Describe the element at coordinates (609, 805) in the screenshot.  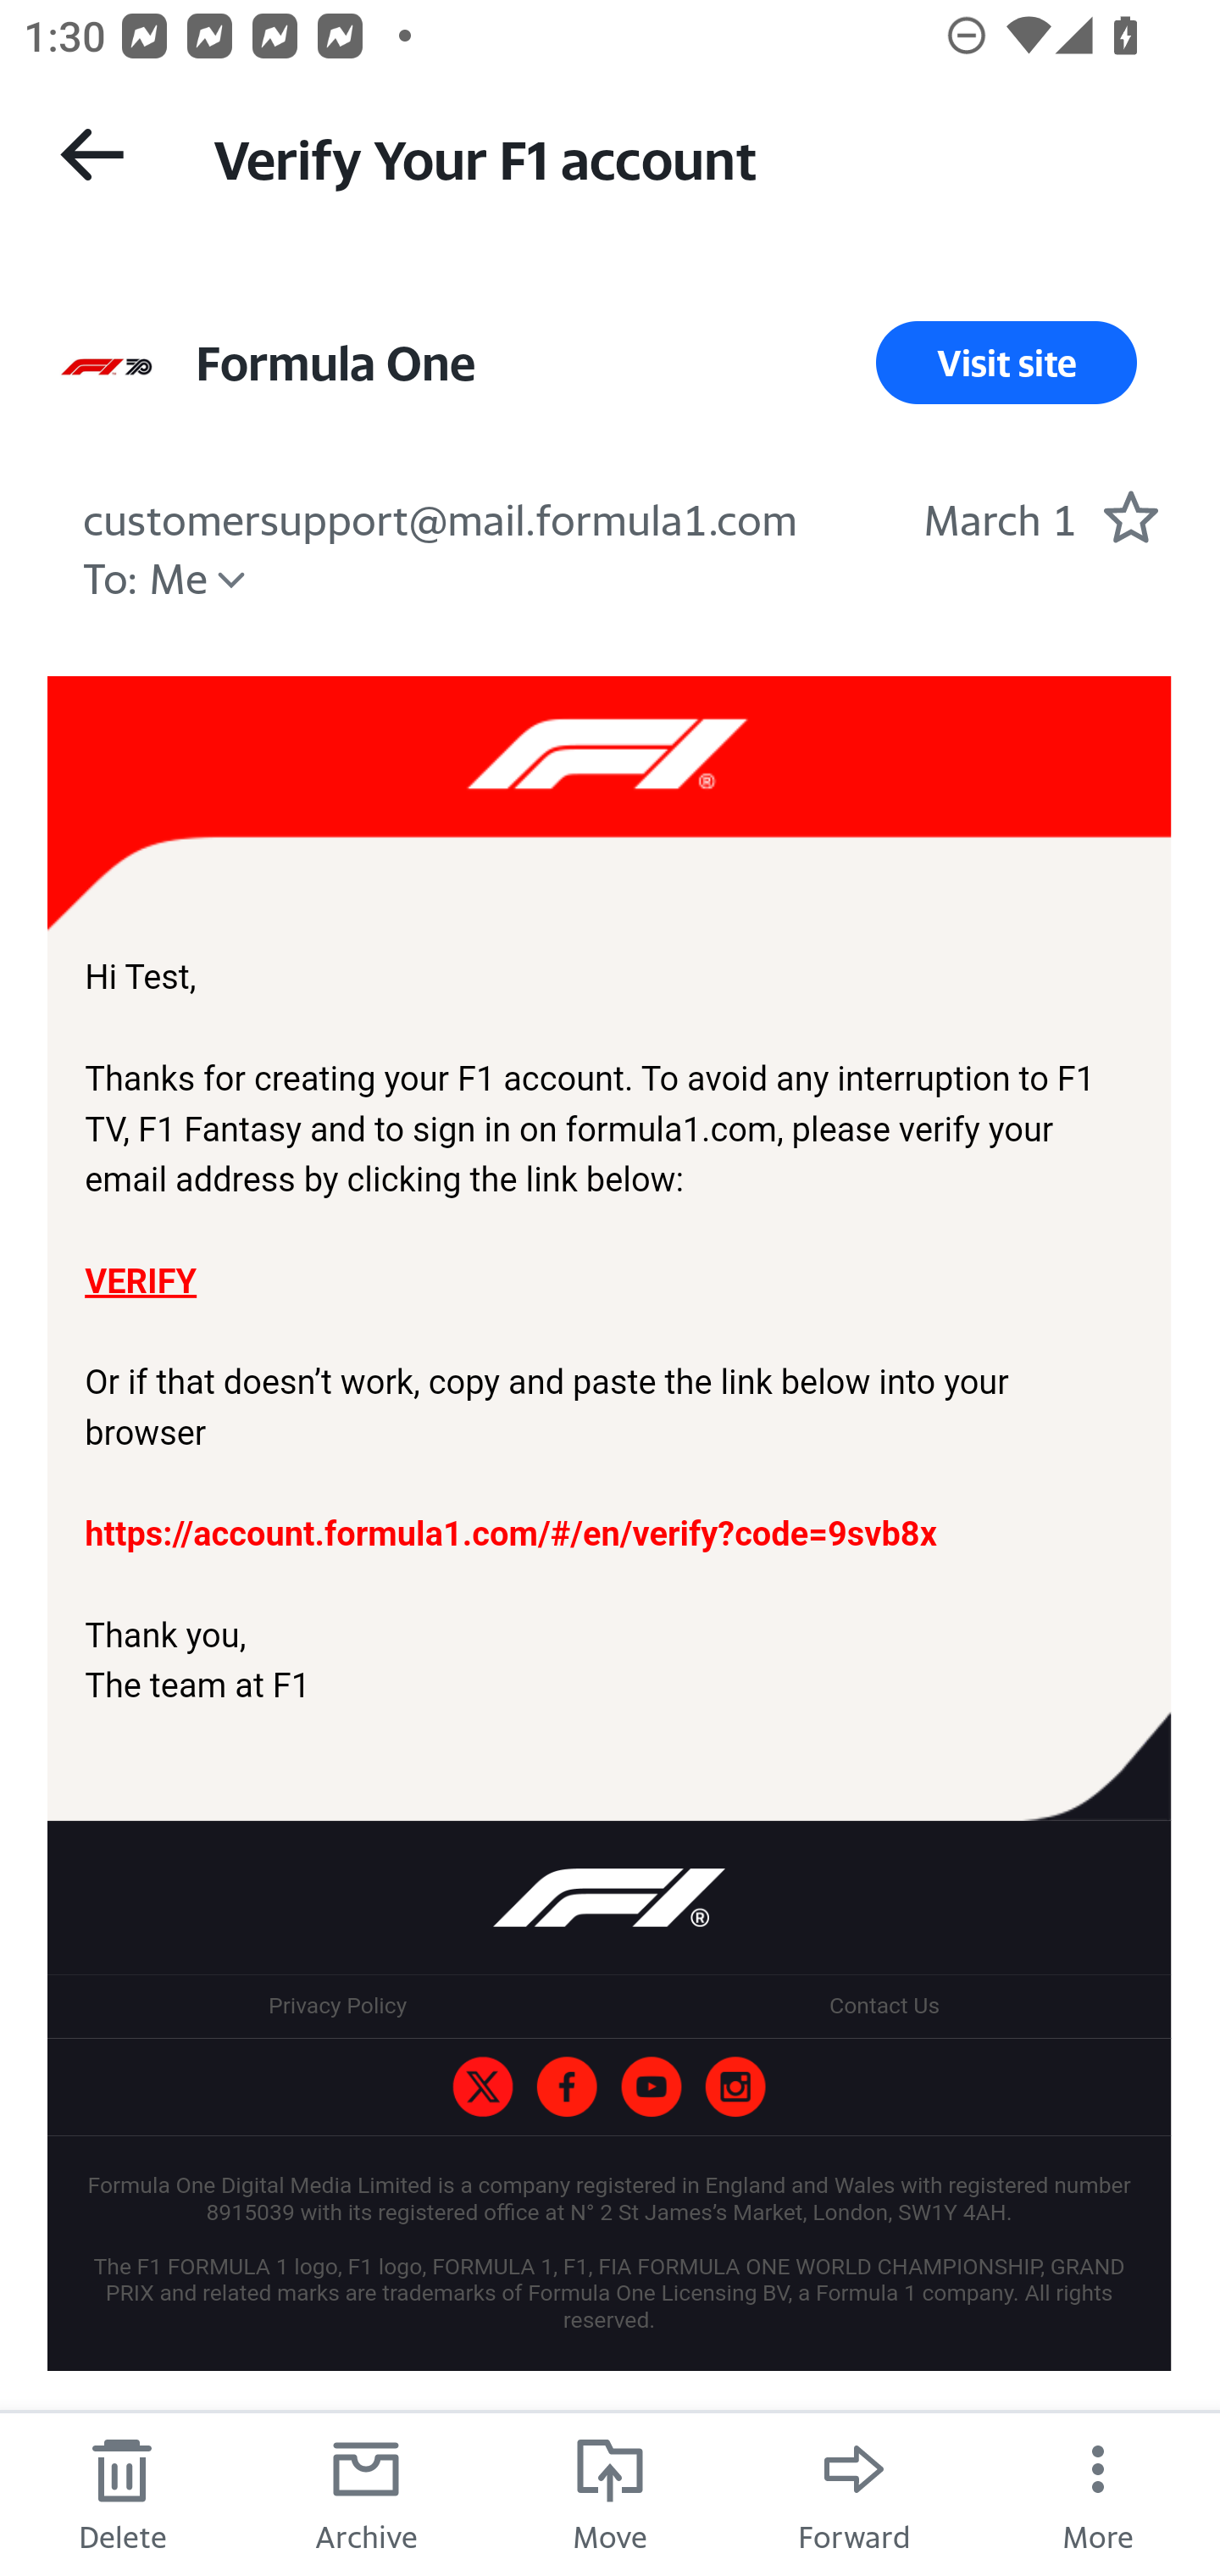
I see `F1 TV` at that location.